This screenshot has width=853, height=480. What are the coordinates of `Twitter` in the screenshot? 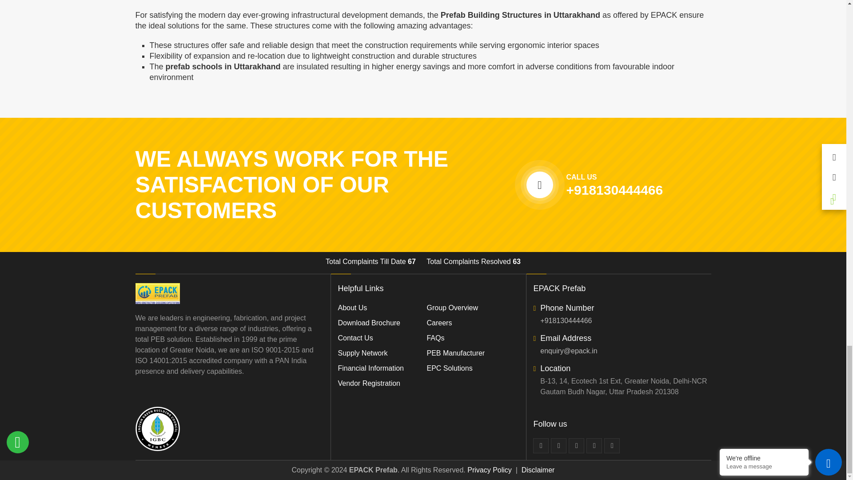 It's located at (558, 445).